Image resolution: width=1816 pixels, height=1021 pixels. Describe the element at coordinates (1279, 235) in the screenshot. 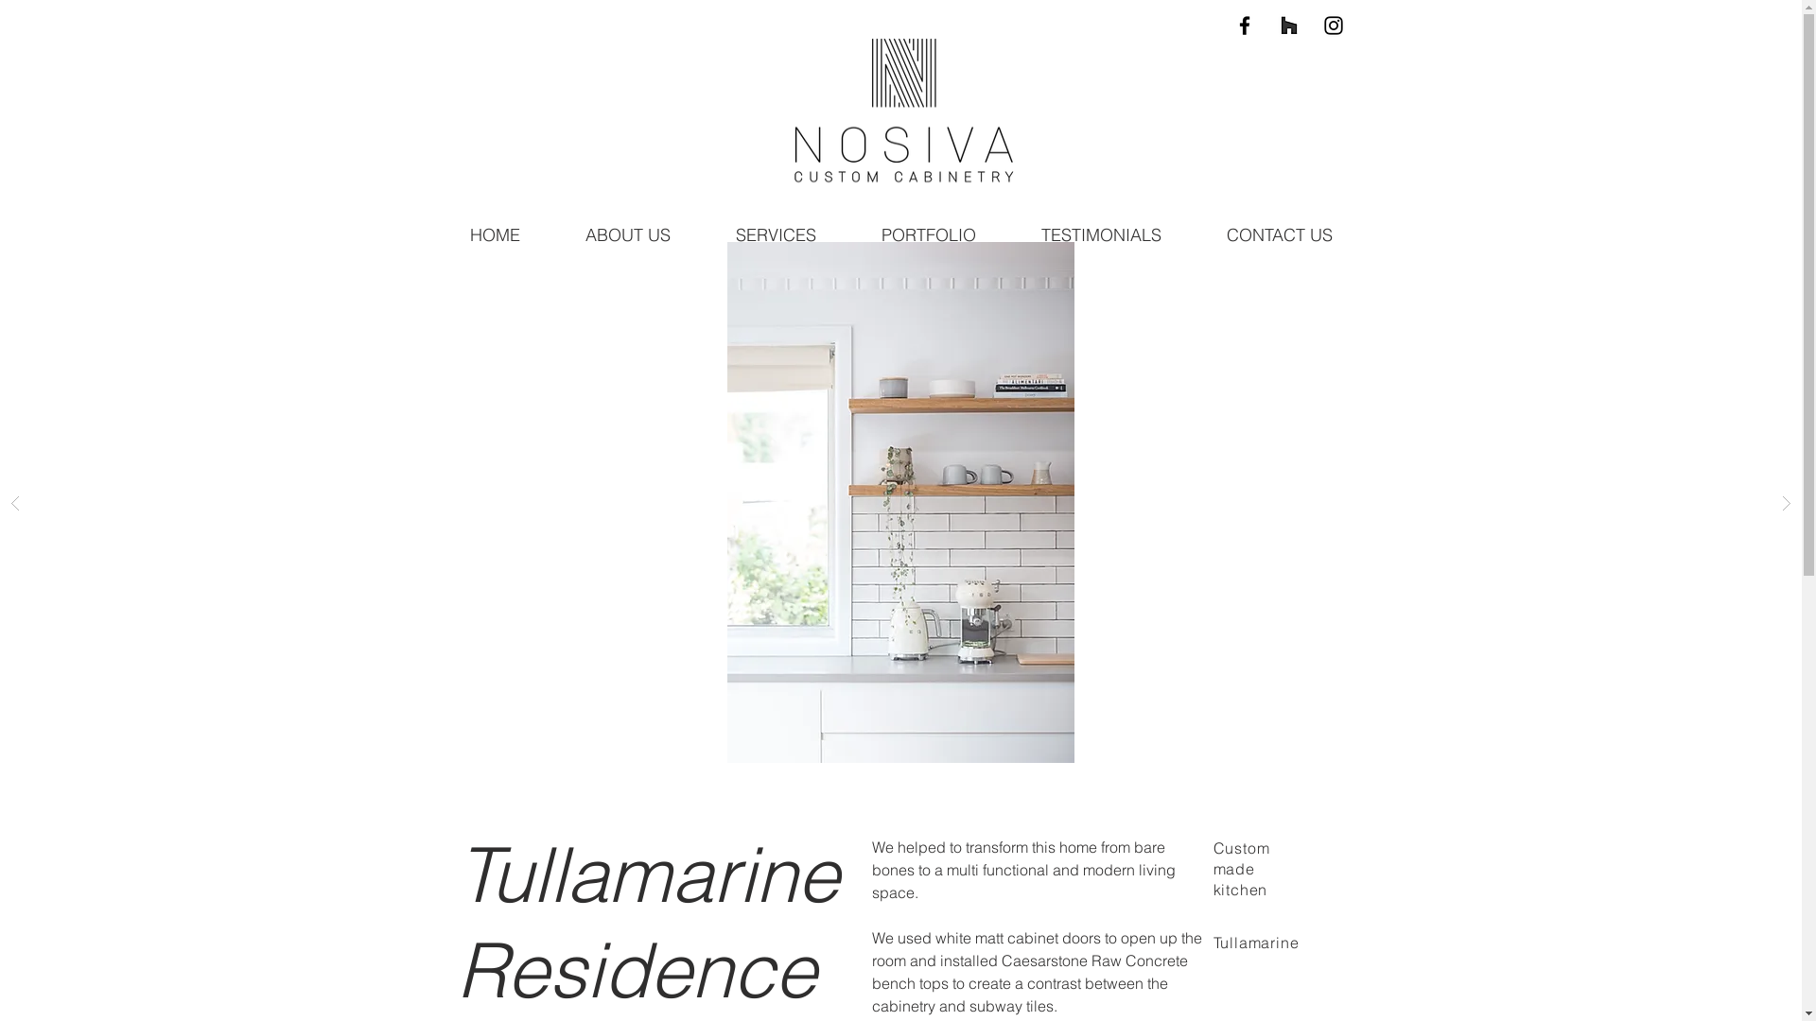

I see `CONTACT US` at that location.